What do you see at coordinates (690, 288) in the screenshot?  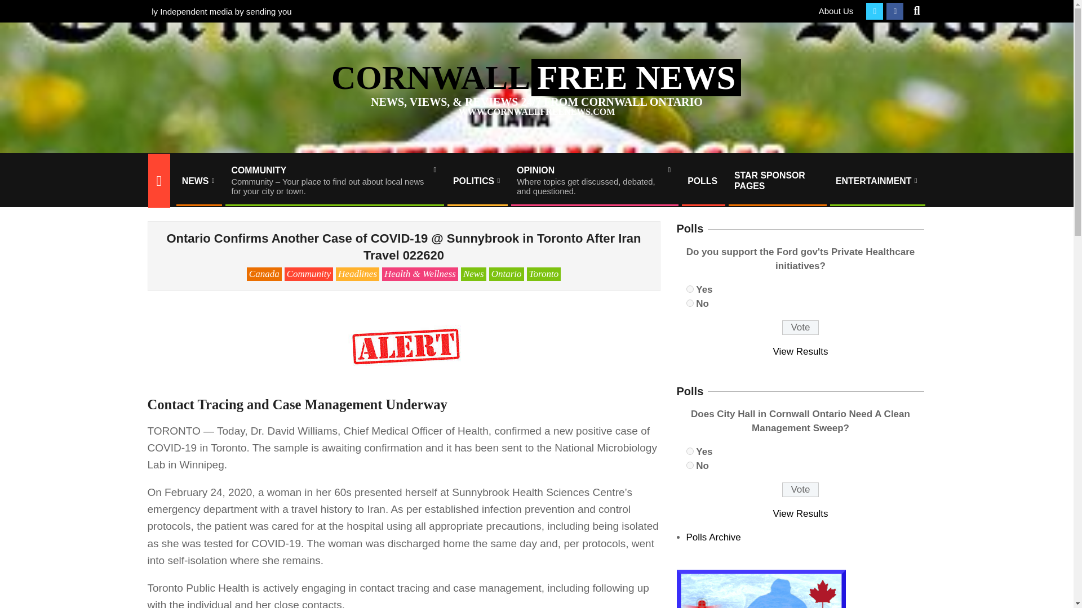 I see `1776` at bounding box center [690, 288].